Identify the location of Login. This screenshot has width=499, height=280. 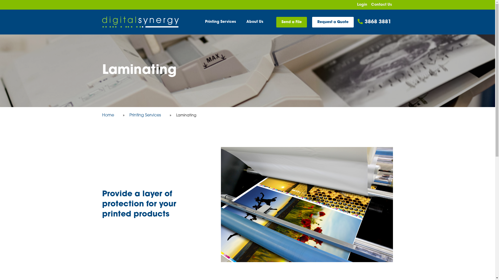
(362, 5).